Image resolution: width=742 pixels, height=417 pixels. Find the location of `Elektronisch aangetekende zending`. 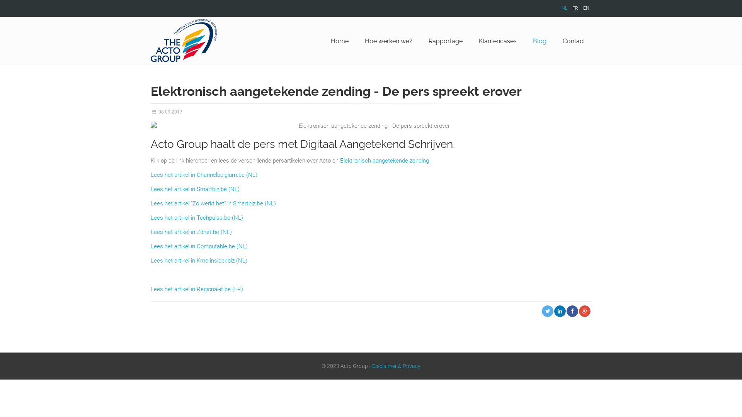

Elektronisch aangetekende zending is located at coordinates (385, 161).